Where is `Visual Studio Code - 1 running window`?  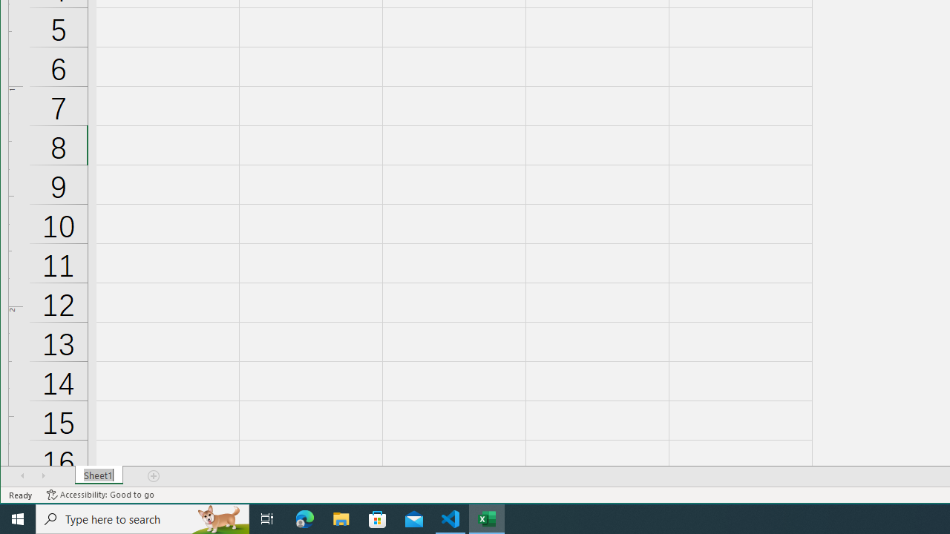
Visual Studio Code - 1 running window is located at coordinates (451, 519).